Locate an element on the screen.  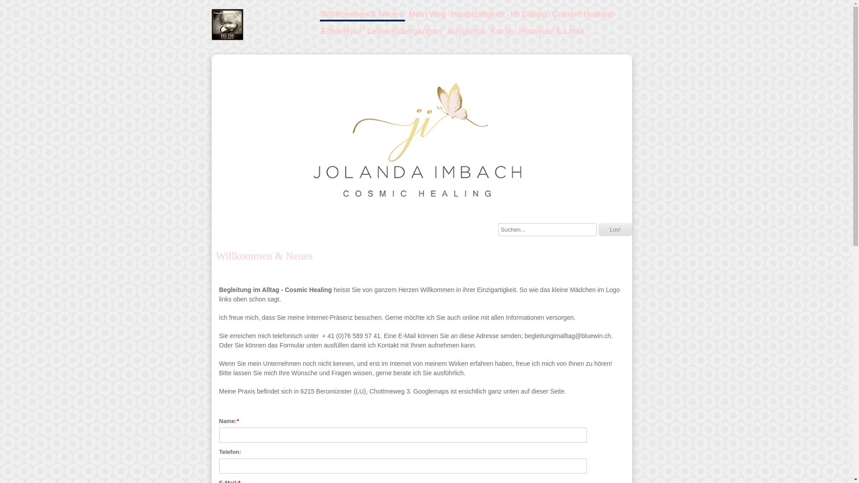
Im Dialog is located at coordinates (529, 14).